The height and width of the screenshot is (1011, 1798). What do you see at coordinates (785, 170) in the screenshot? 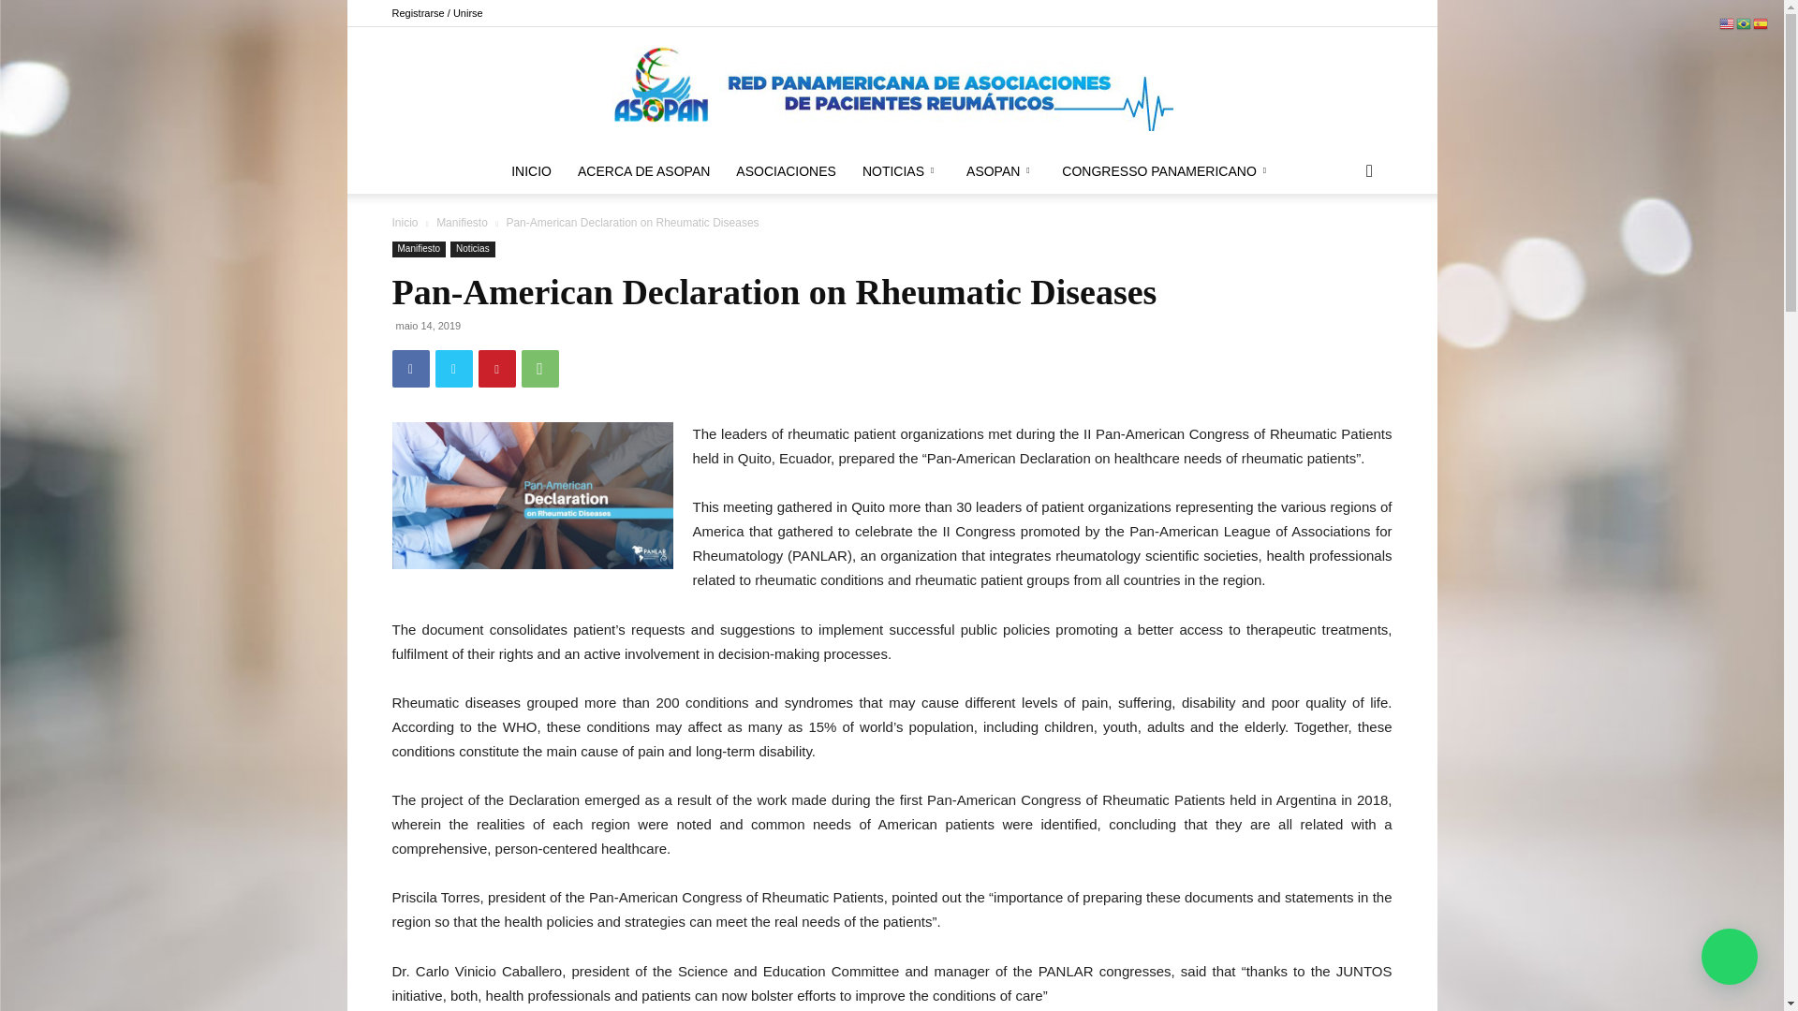
I see `ASOCIACIONES` at bounding box center [785, 170].